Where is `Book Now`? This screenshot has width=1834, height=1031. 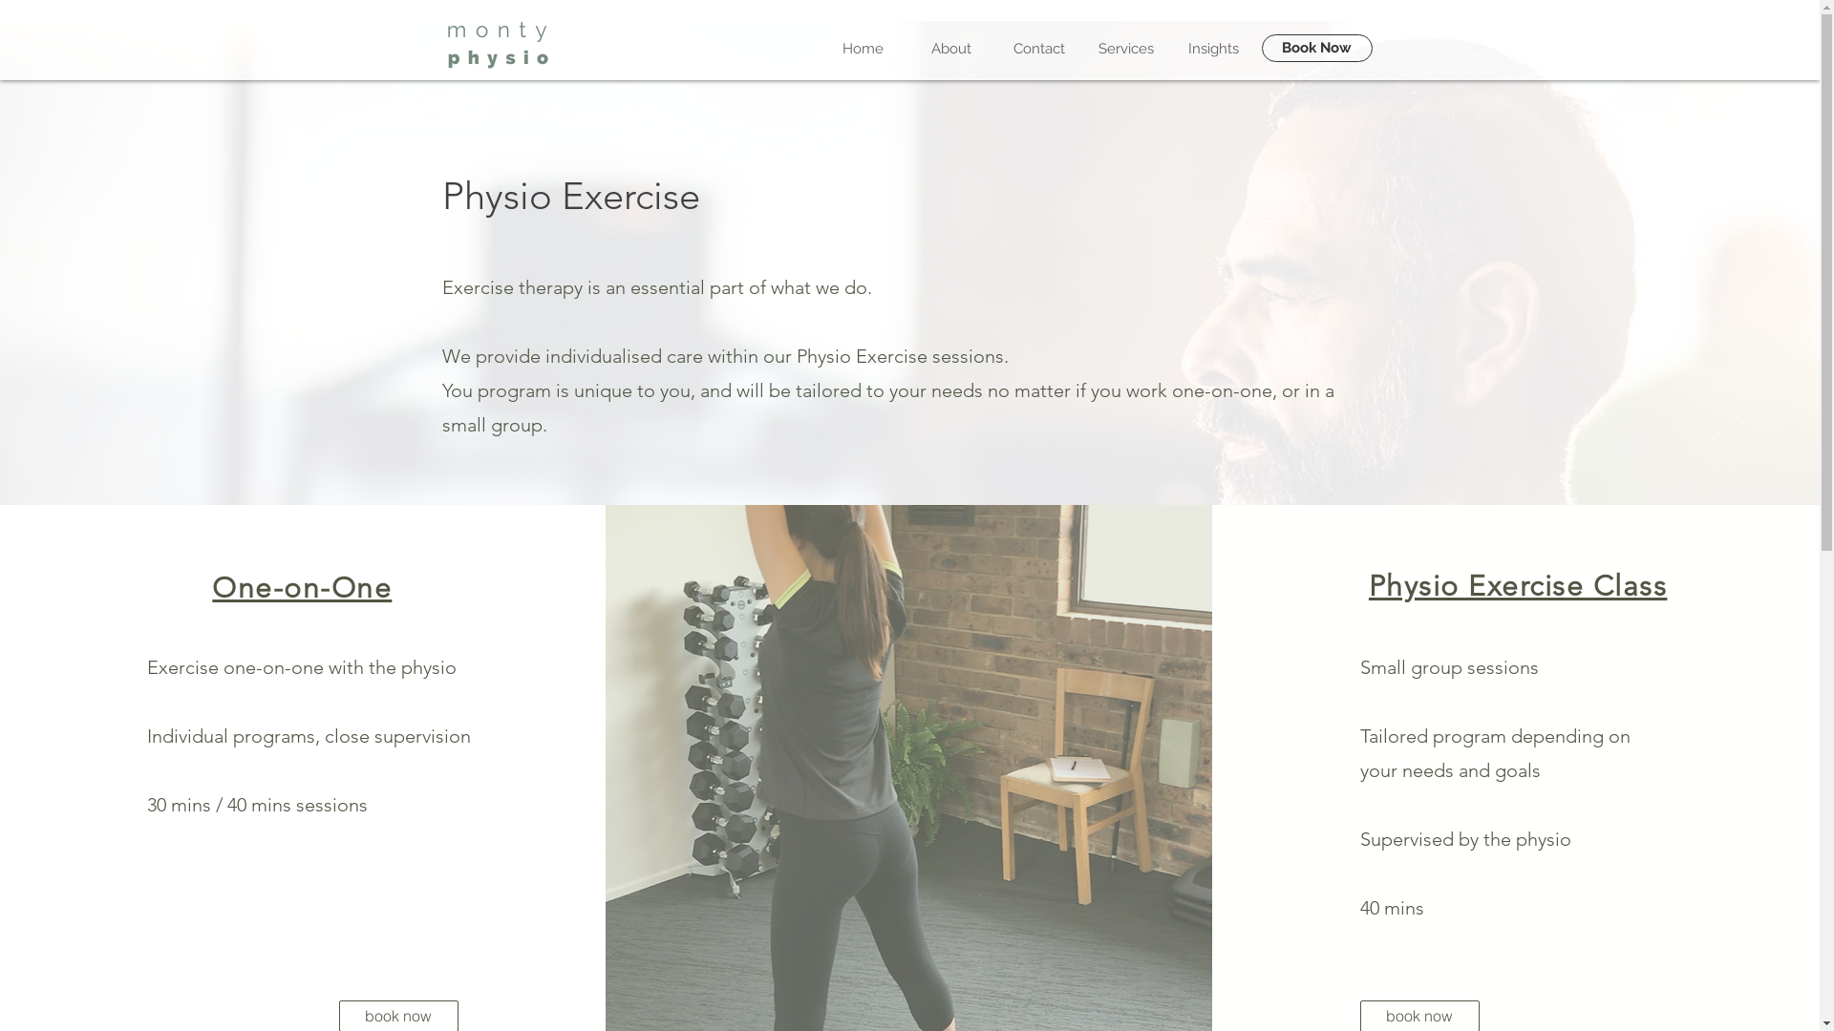
Book Now is located at coordinates (1316, 48).